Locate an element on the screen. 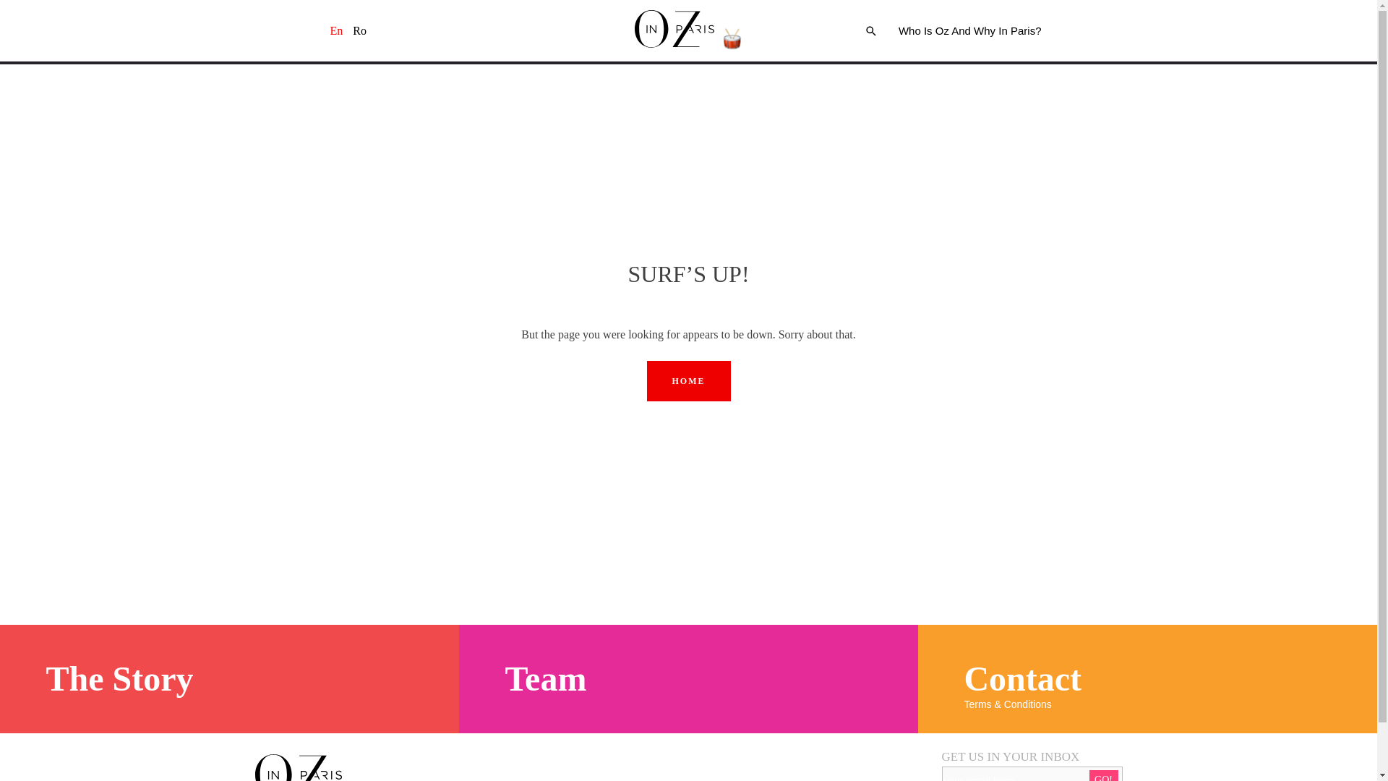  Team is located at coordinates (545, 678).